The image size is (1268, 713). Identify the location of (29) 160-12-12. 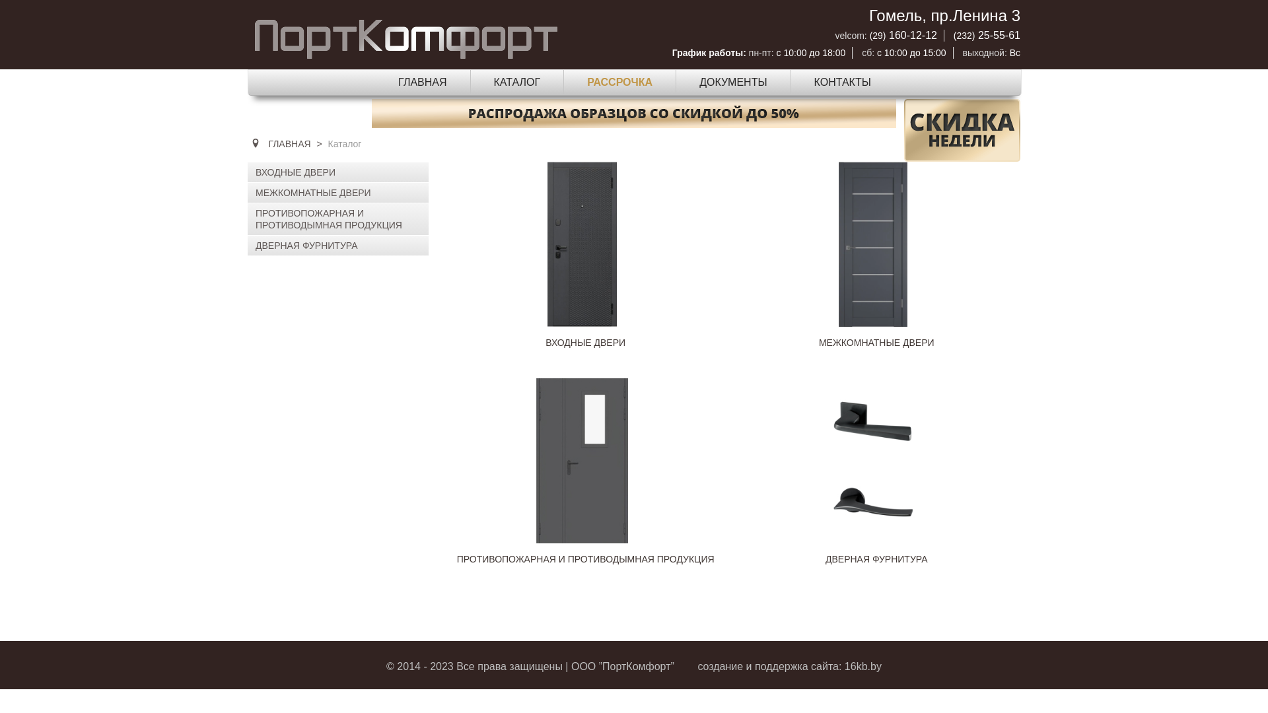
(903, 36).